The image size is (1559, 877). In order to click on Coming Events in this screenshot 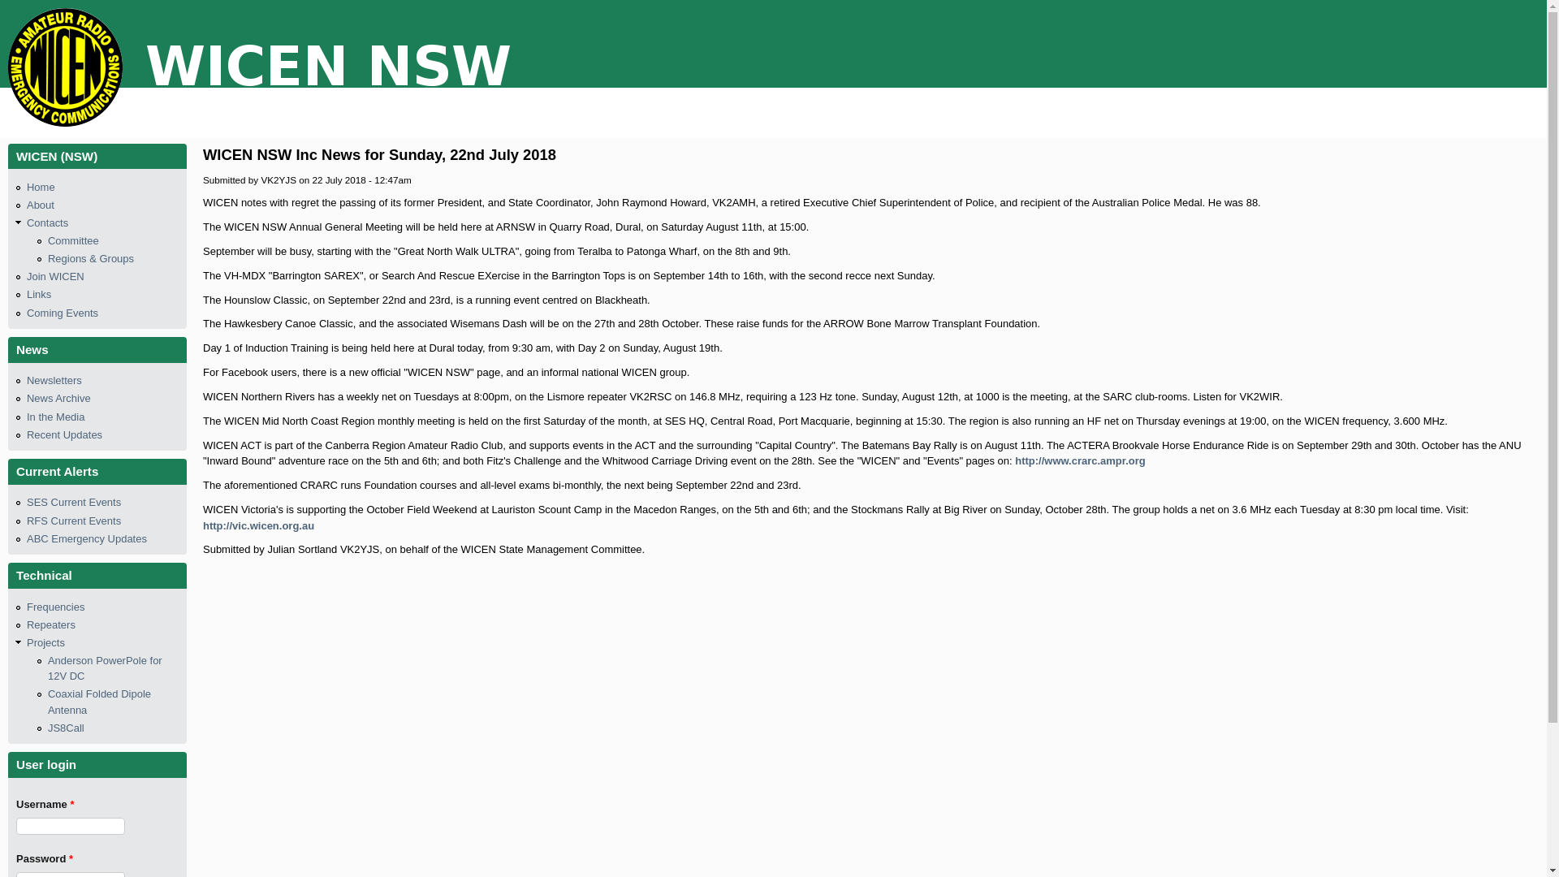, I will do `click(63, 313)`.